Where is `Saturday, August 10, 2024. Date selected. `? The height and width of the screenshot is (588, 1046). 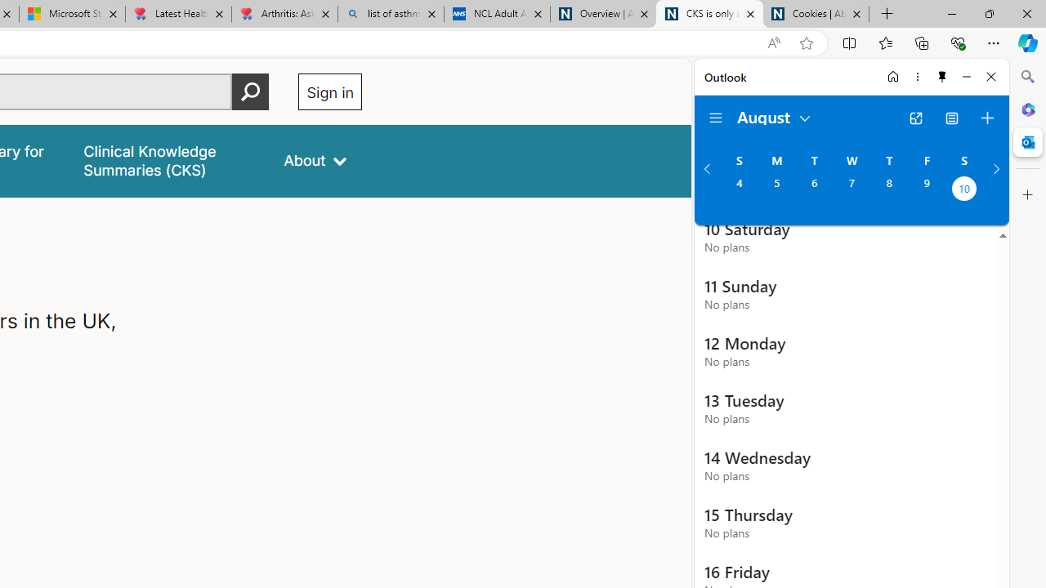 Saturday, August 10, 2024. Date selected.  is located at coordinates (964, 190).